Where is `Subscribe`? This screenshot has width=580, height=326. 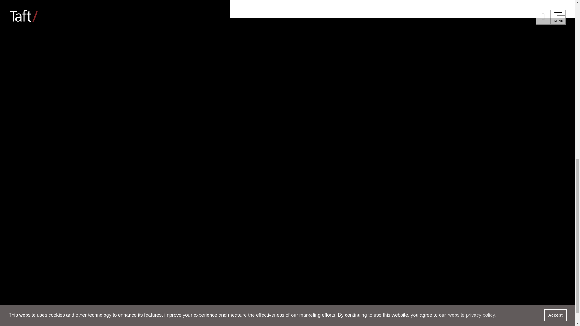
Subscribe is located at coordinates (369, 243).